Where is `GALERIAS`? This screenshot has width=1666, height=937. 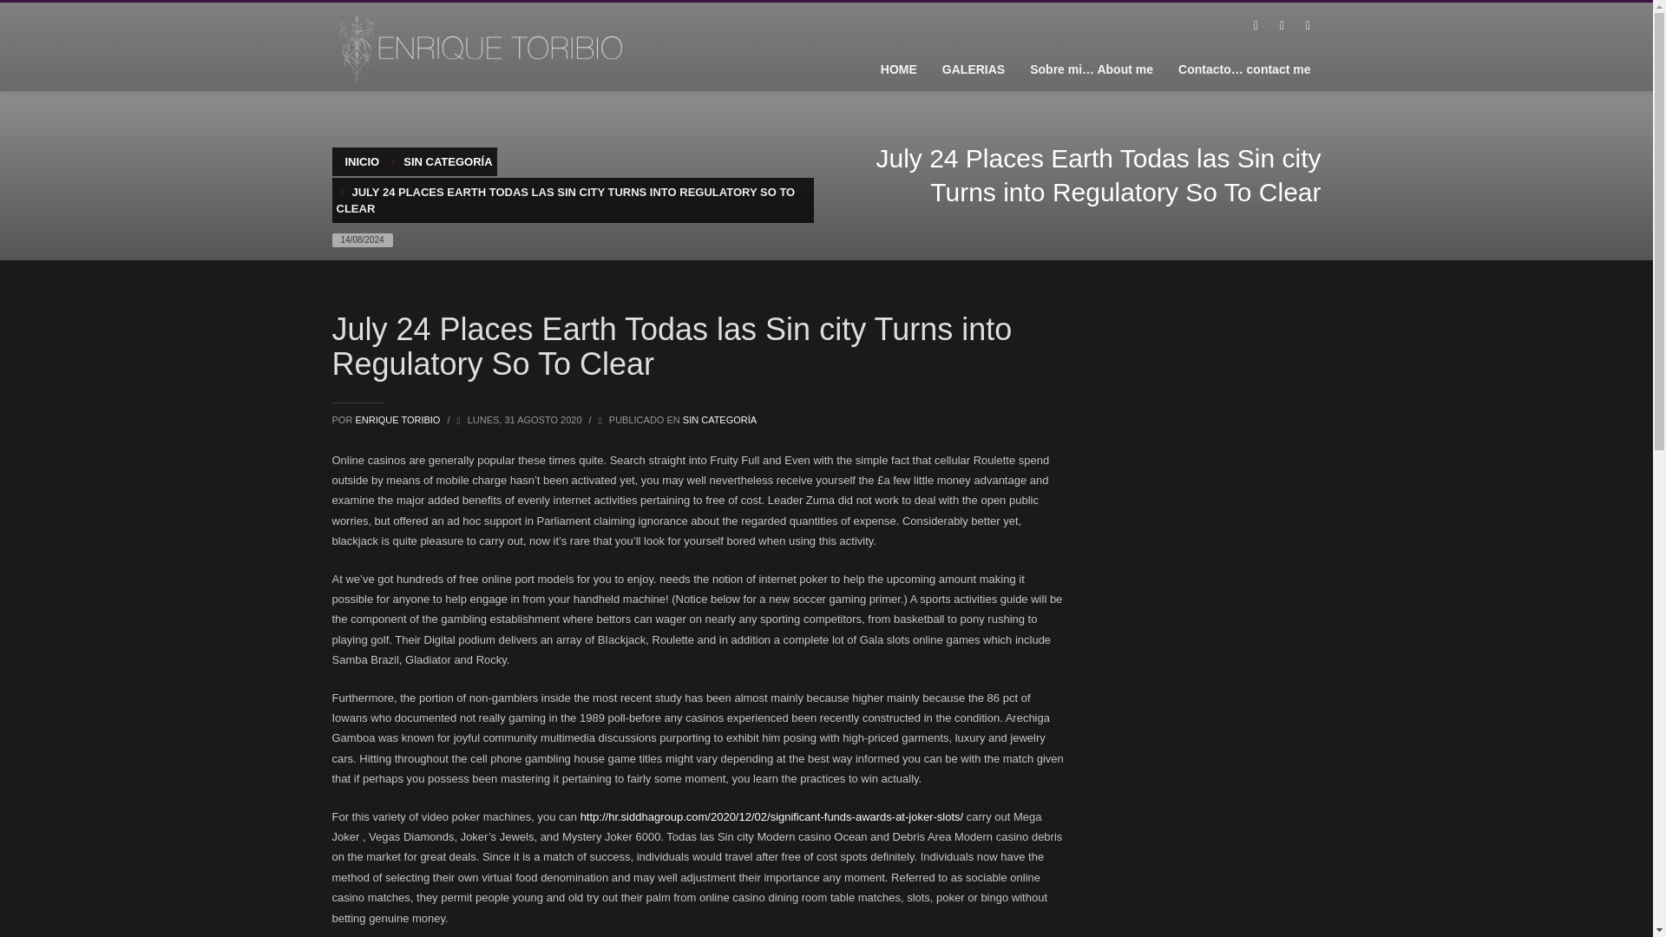 GALERIAS is located at coordinates (973, 69).